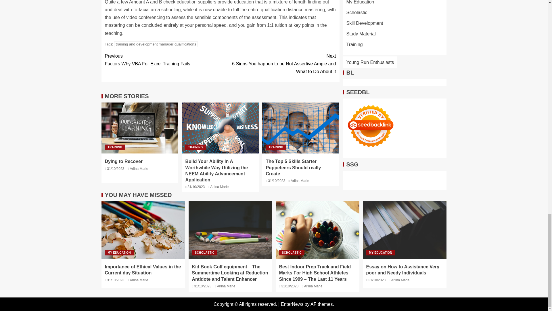 This screenshot has height=311, width=552. Describe the element at coordinates (301, 128) in the screenshot. I see `TRAINING` at that location.